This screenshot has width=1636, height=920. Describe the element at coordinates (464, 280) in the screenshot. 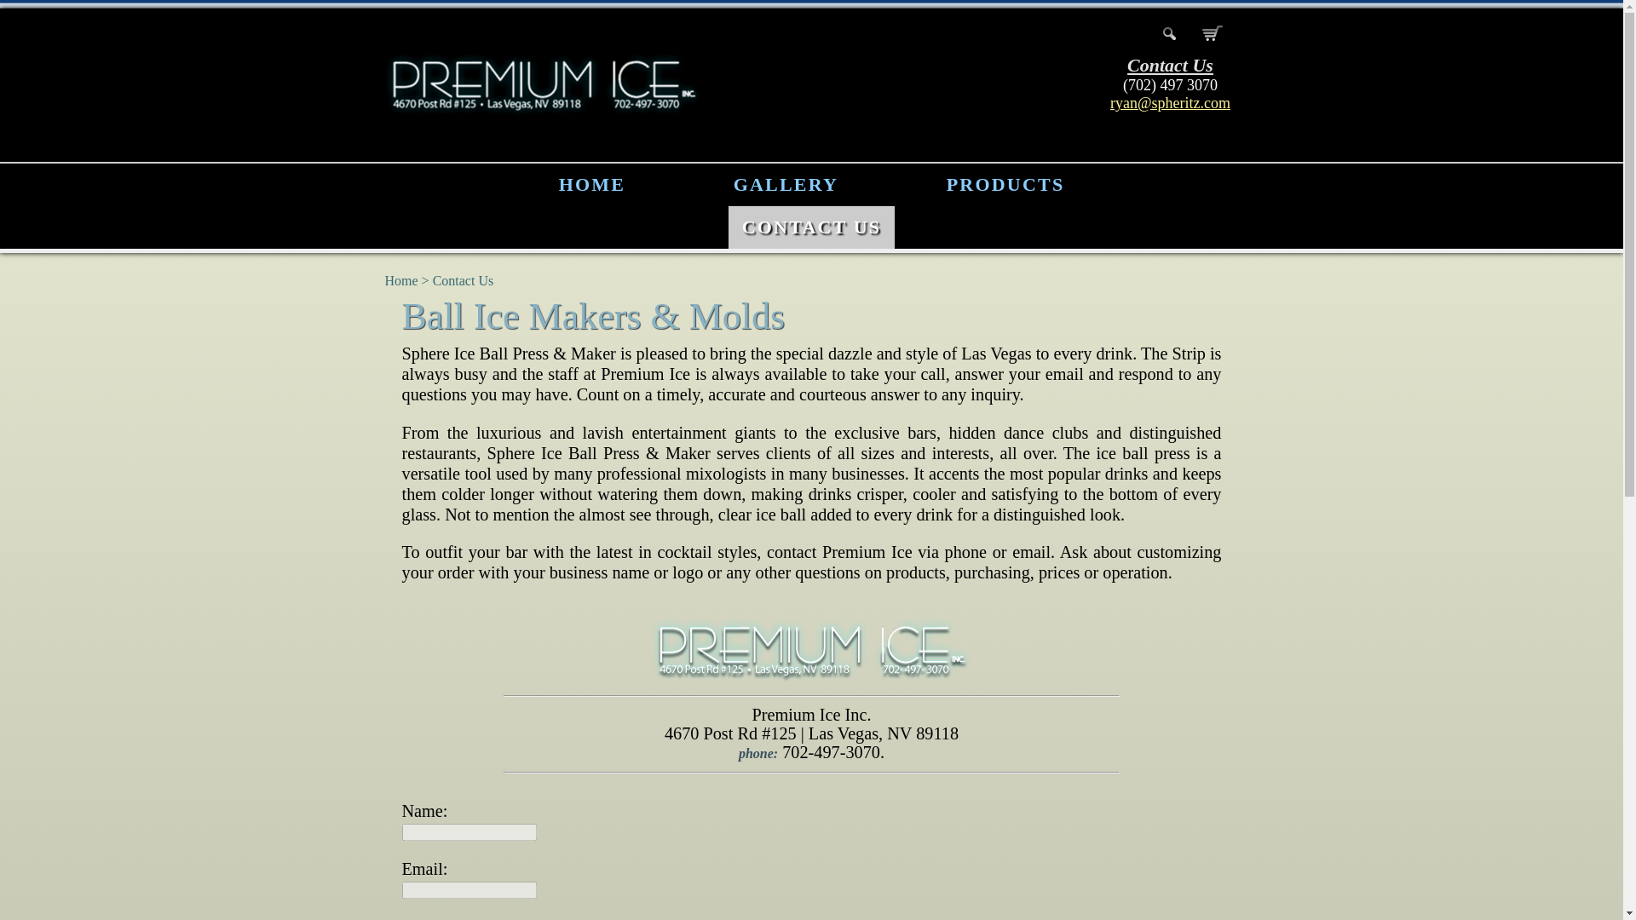

I see `contact-us` at that location.